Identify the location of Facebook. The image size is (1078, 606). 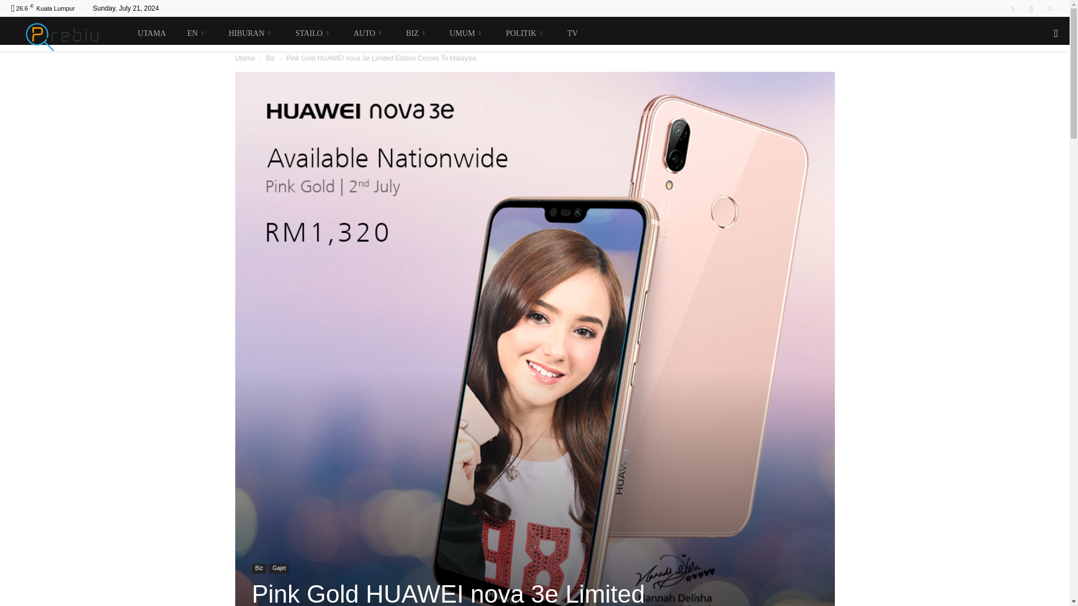
(1013, 8).